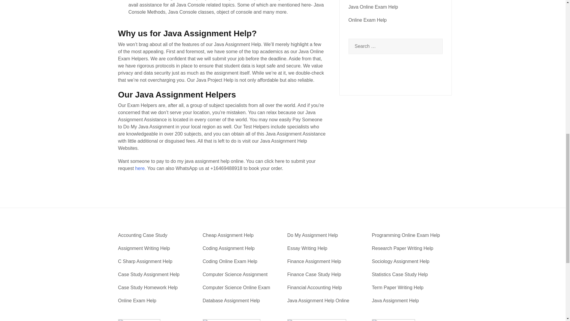 Image resolution: width=570 pixels, height=321 pixels. Describe the element at coordinates (236, 288) in the screenshot. I see `Computer Science Online Exam` at that location.